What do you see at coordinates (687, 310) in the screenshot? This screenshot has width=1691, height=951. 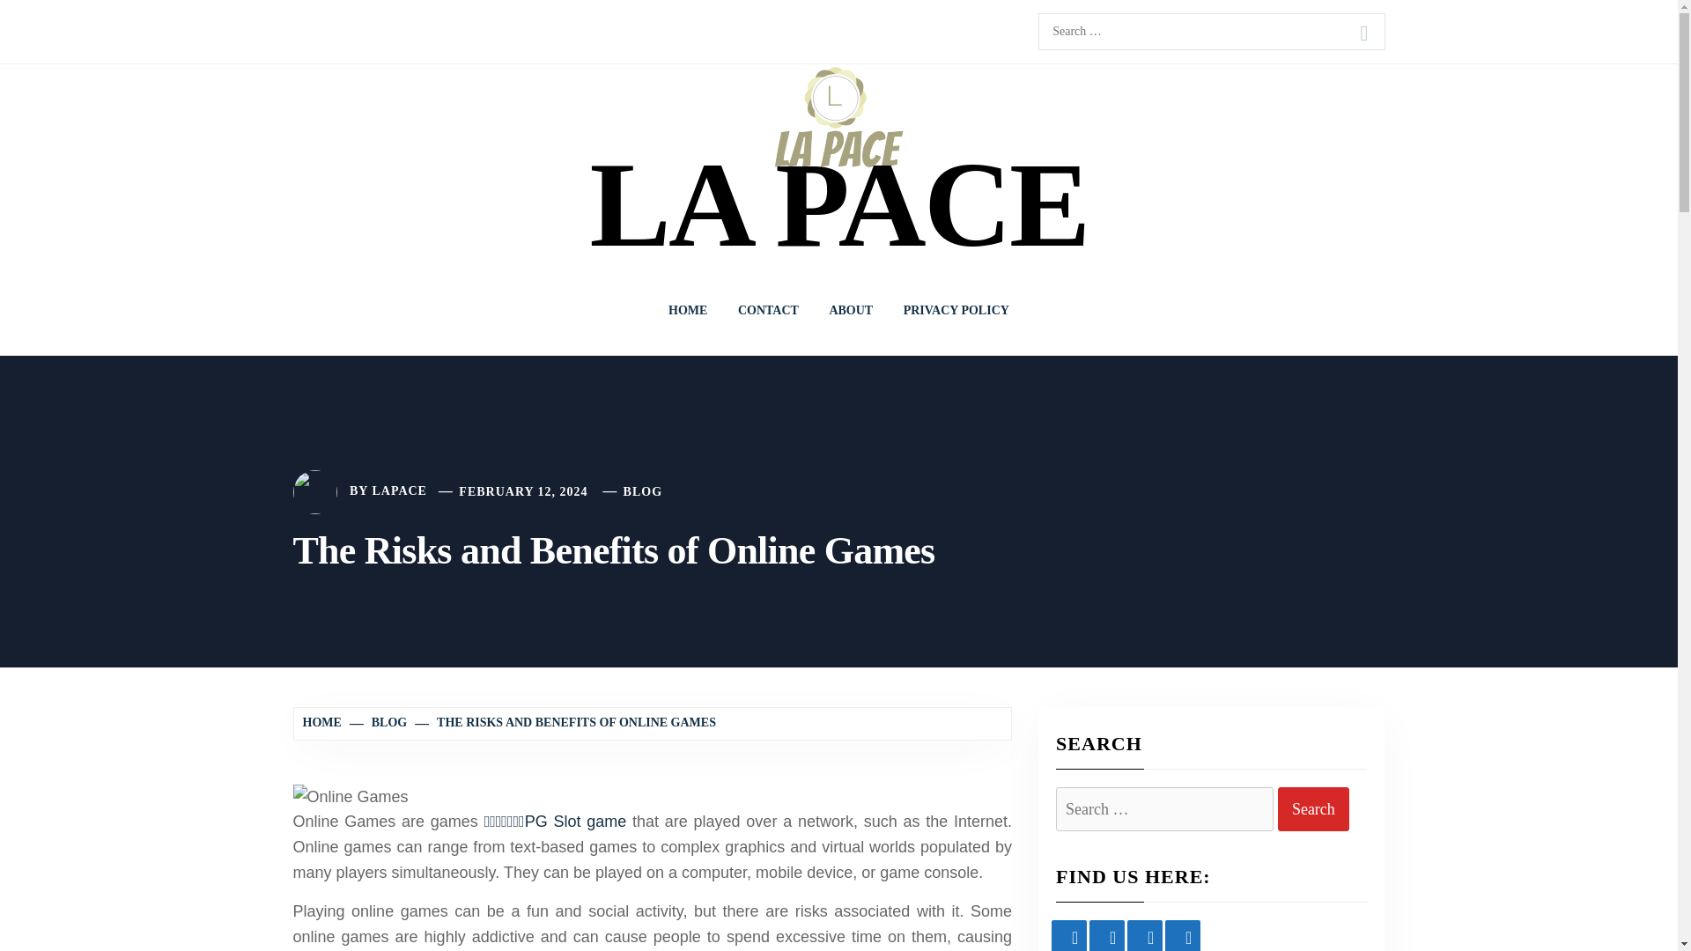 I see `HOME` at bounding box center [687, 310].